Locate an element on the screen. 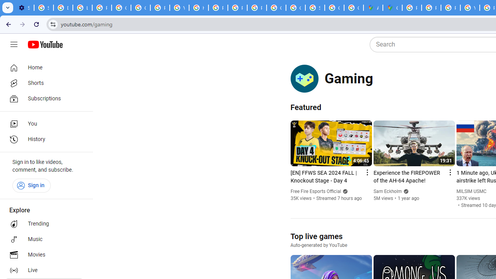 The height and width of the screenshot is (279, 496). Guide is located at coordinates (14, 45).